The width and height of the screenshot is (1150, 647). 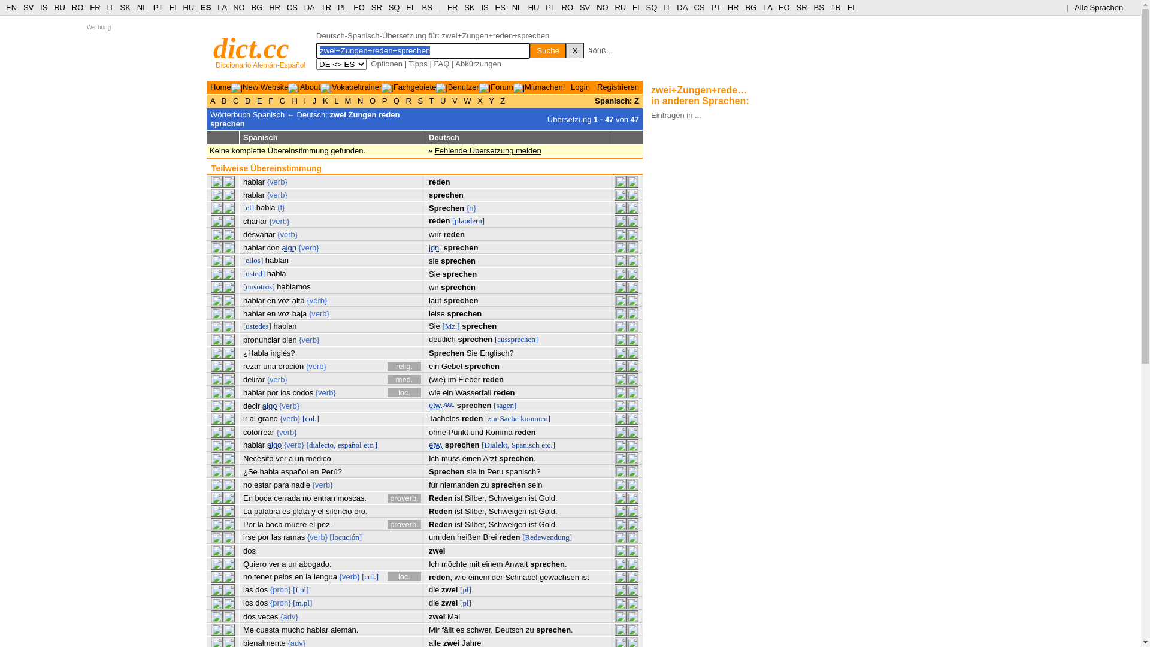 I want to click on es, so click(x=286, y=512).